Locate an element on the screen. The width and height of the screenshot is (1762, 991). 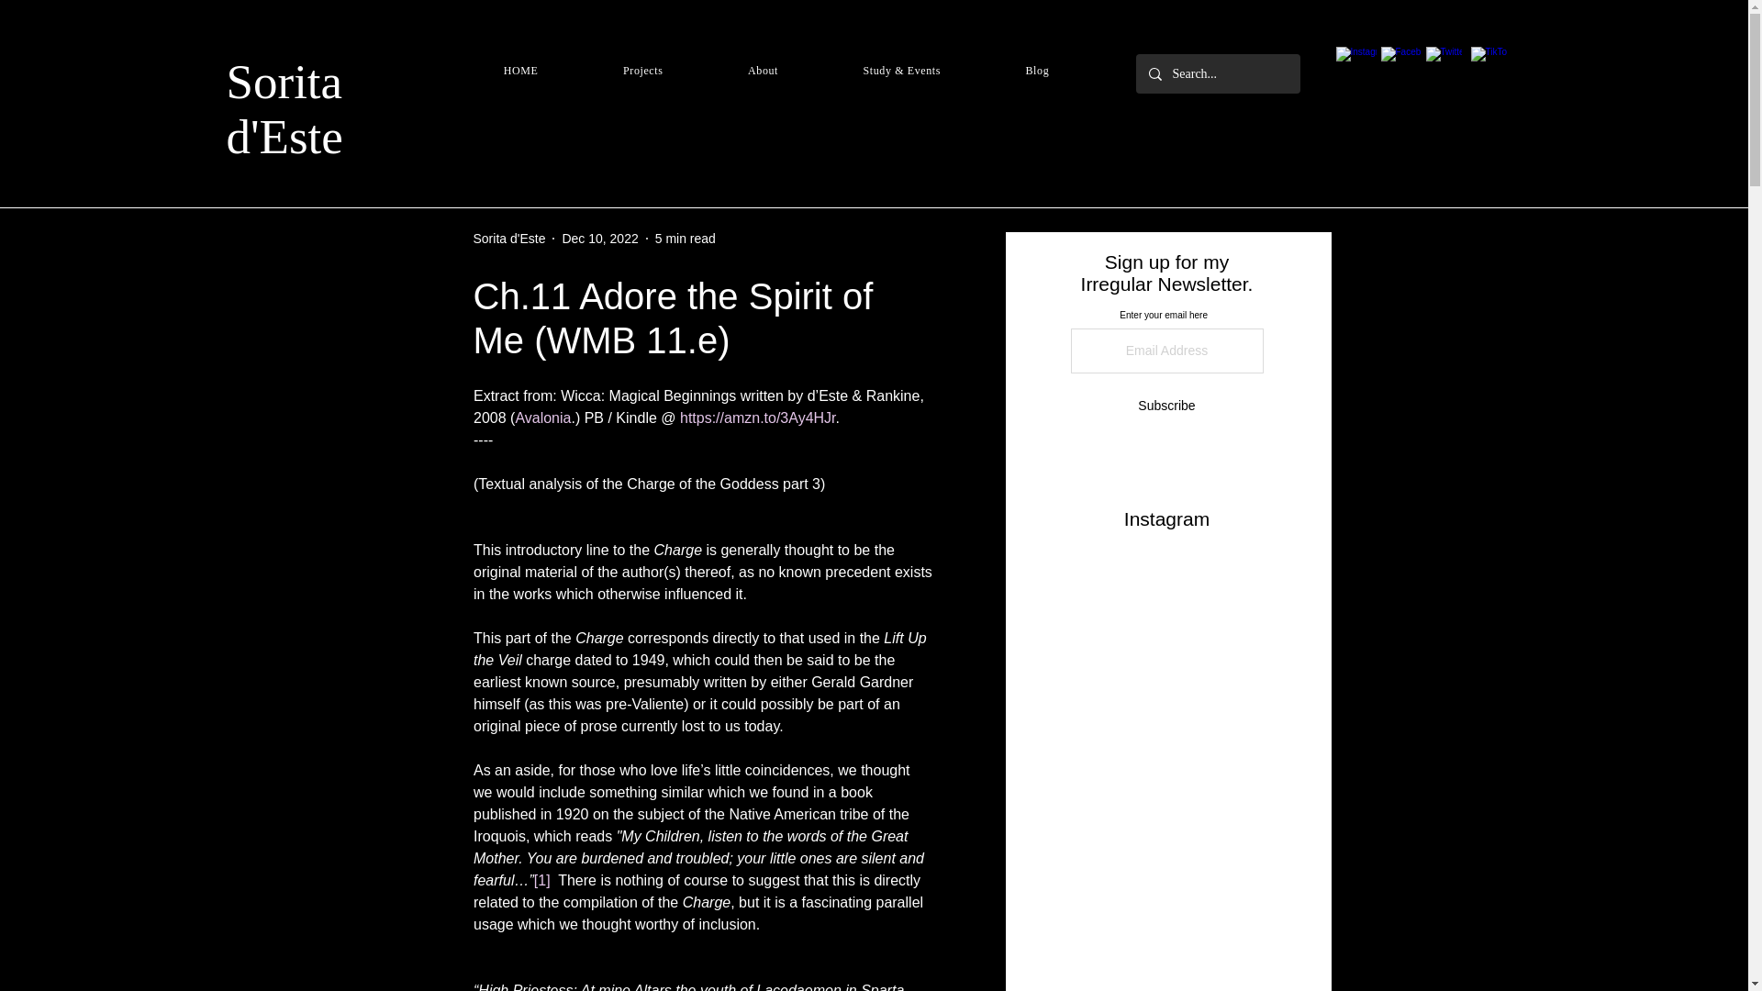
Blog is located at coordinates (1037, 72).